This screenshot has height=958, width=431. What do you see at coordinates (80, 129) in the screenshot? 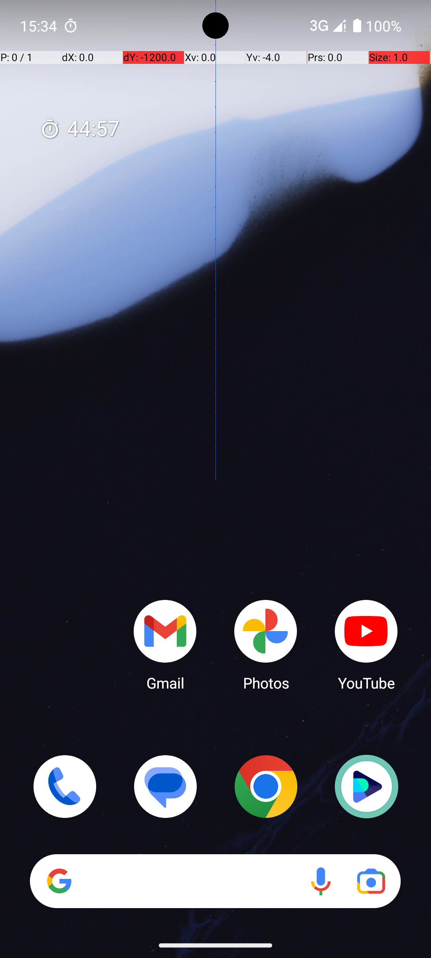
I see `44:57` at bounding box center [80, 129].